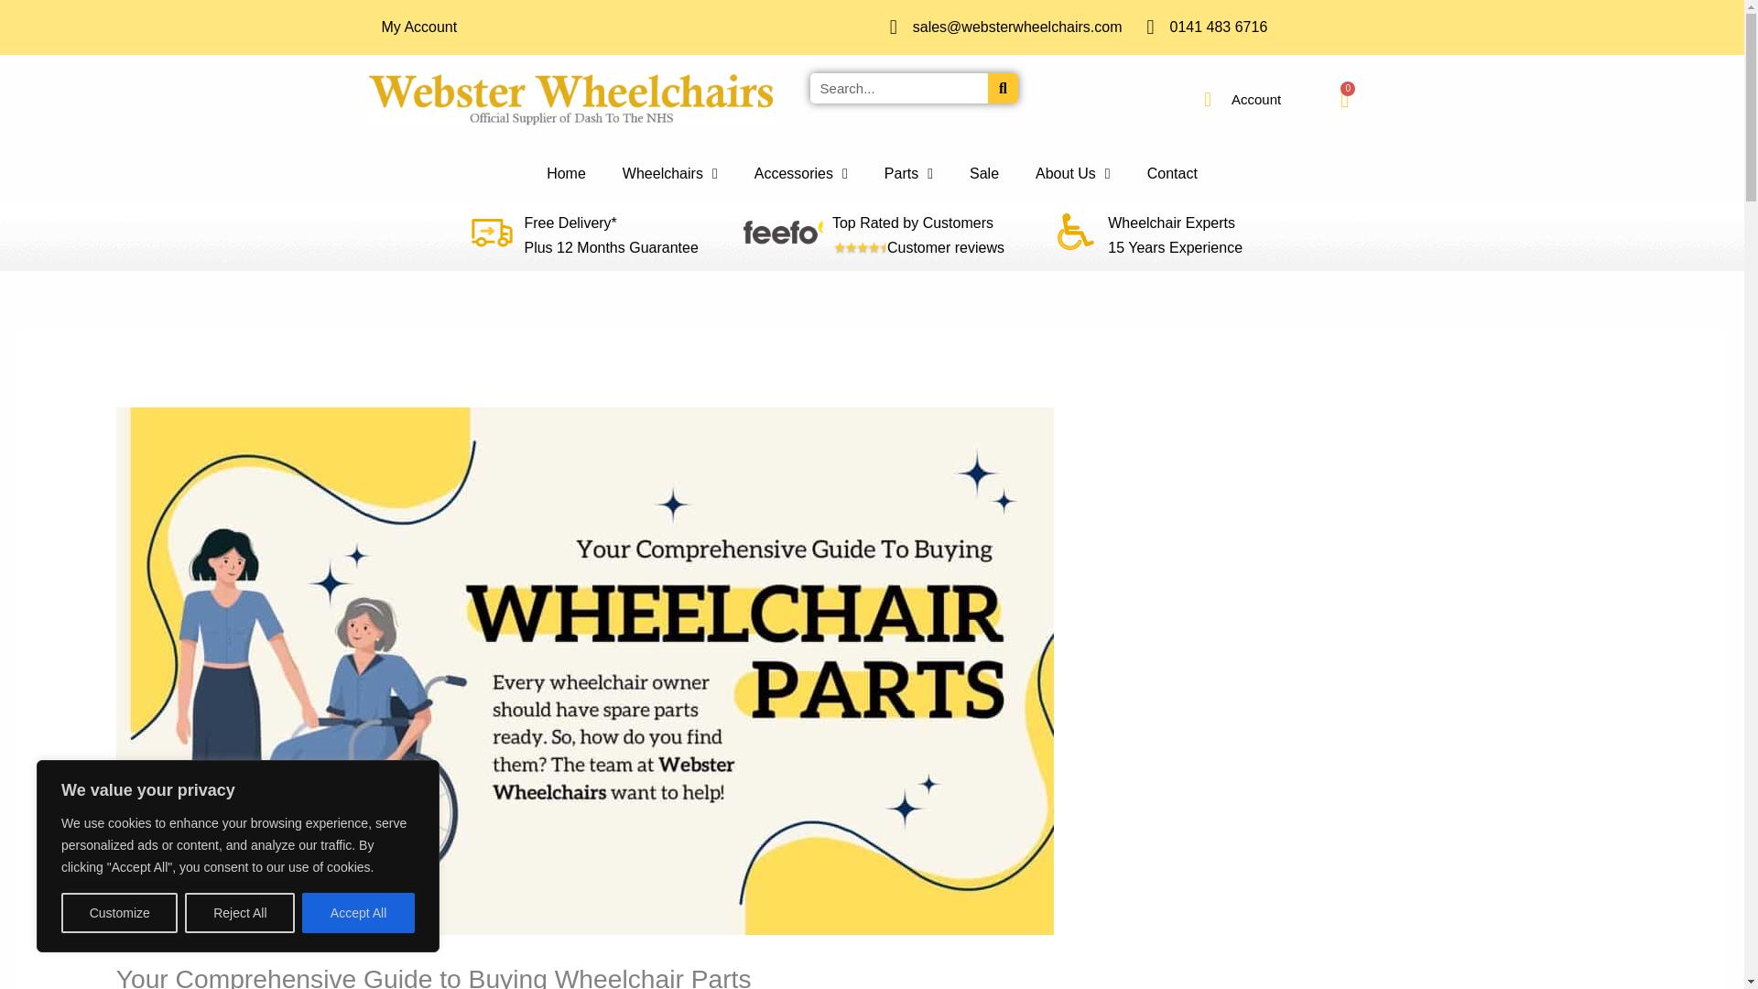  I want to click on Contact, so click(670, 174).